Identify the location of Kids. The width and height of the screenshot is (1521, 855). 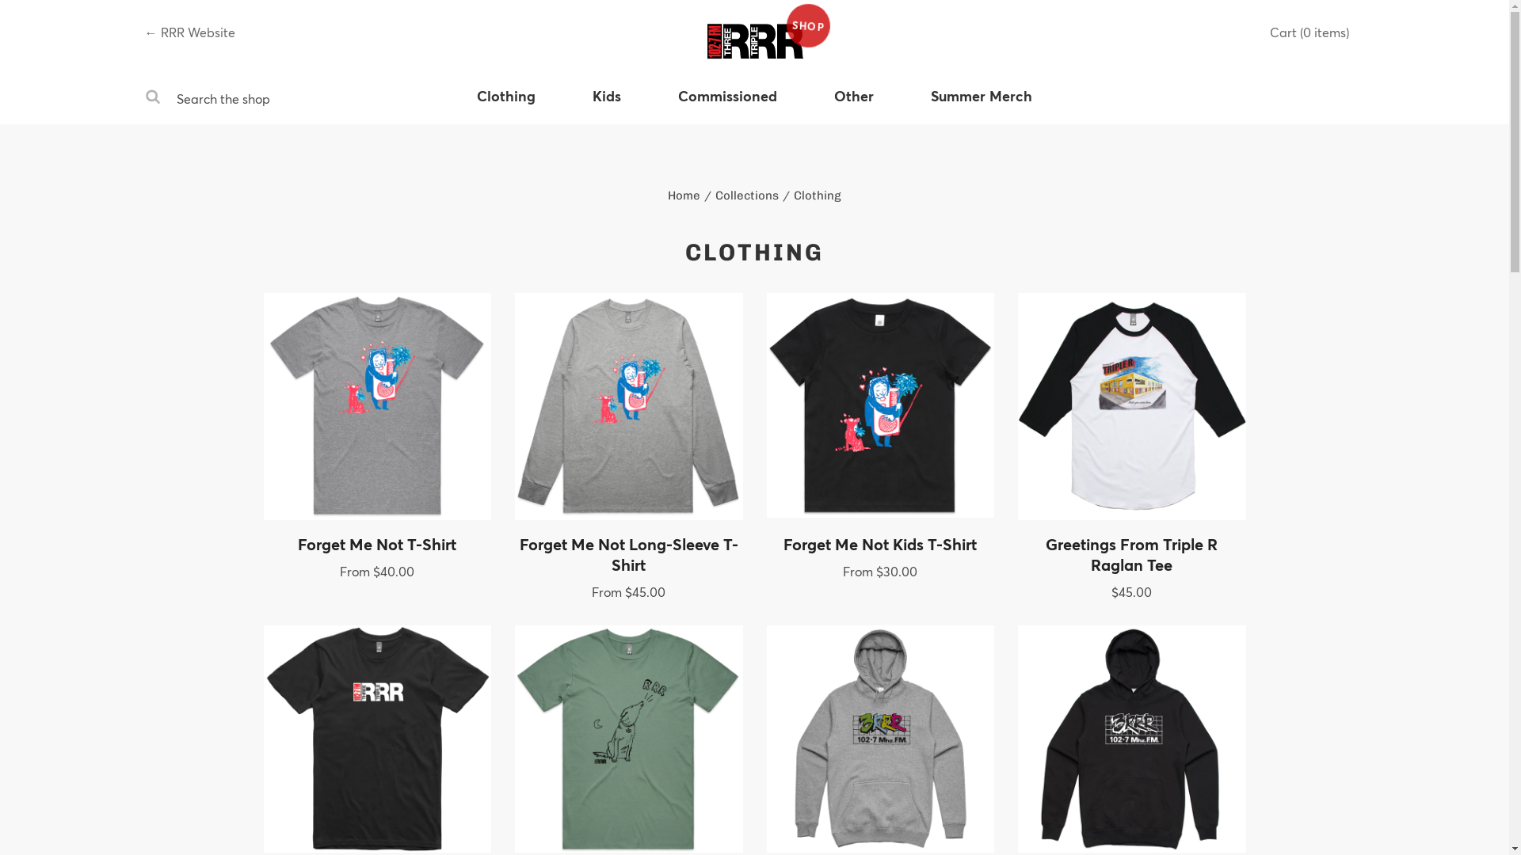
(607, 105).